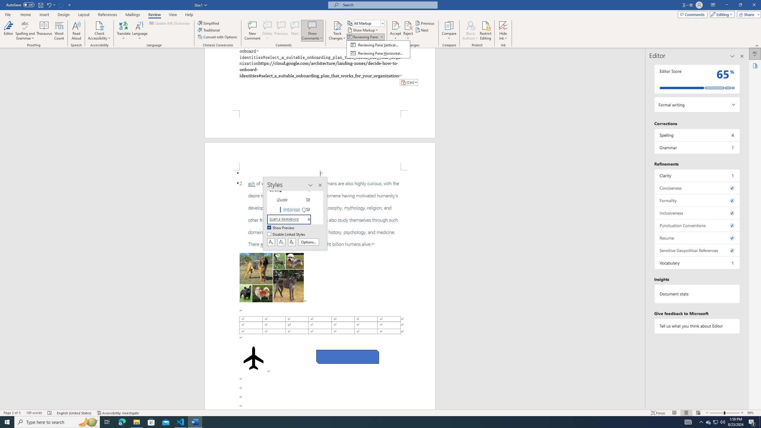 Image resolution: width=761 pixels, height=428 pixels. What do you see at coordinates (320, 214) in the screenshot?
I see `2.` at bounding box center [320, 214].